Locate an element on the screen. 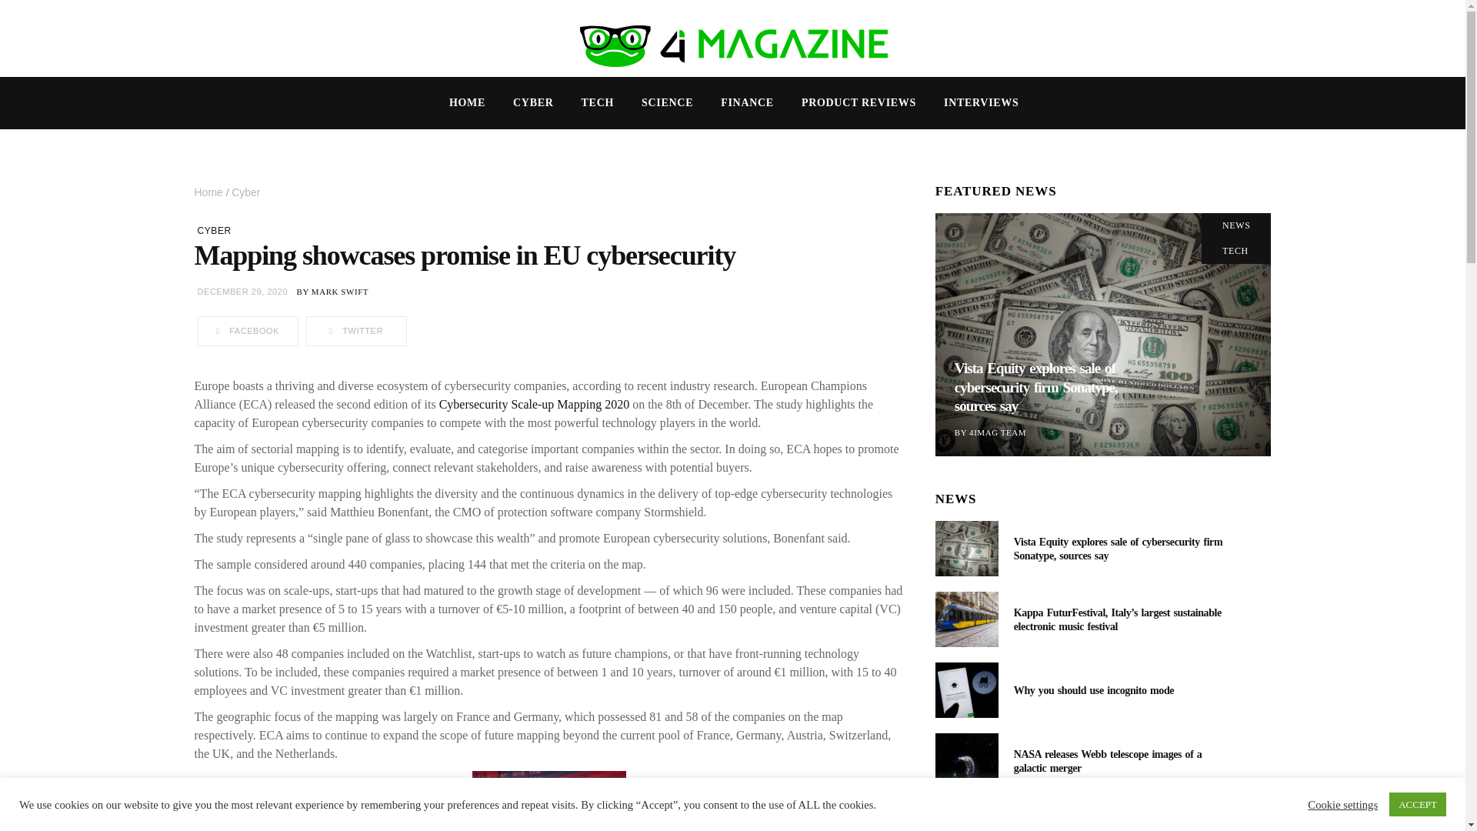  SCIENCE is located at coordinates (668, 103).